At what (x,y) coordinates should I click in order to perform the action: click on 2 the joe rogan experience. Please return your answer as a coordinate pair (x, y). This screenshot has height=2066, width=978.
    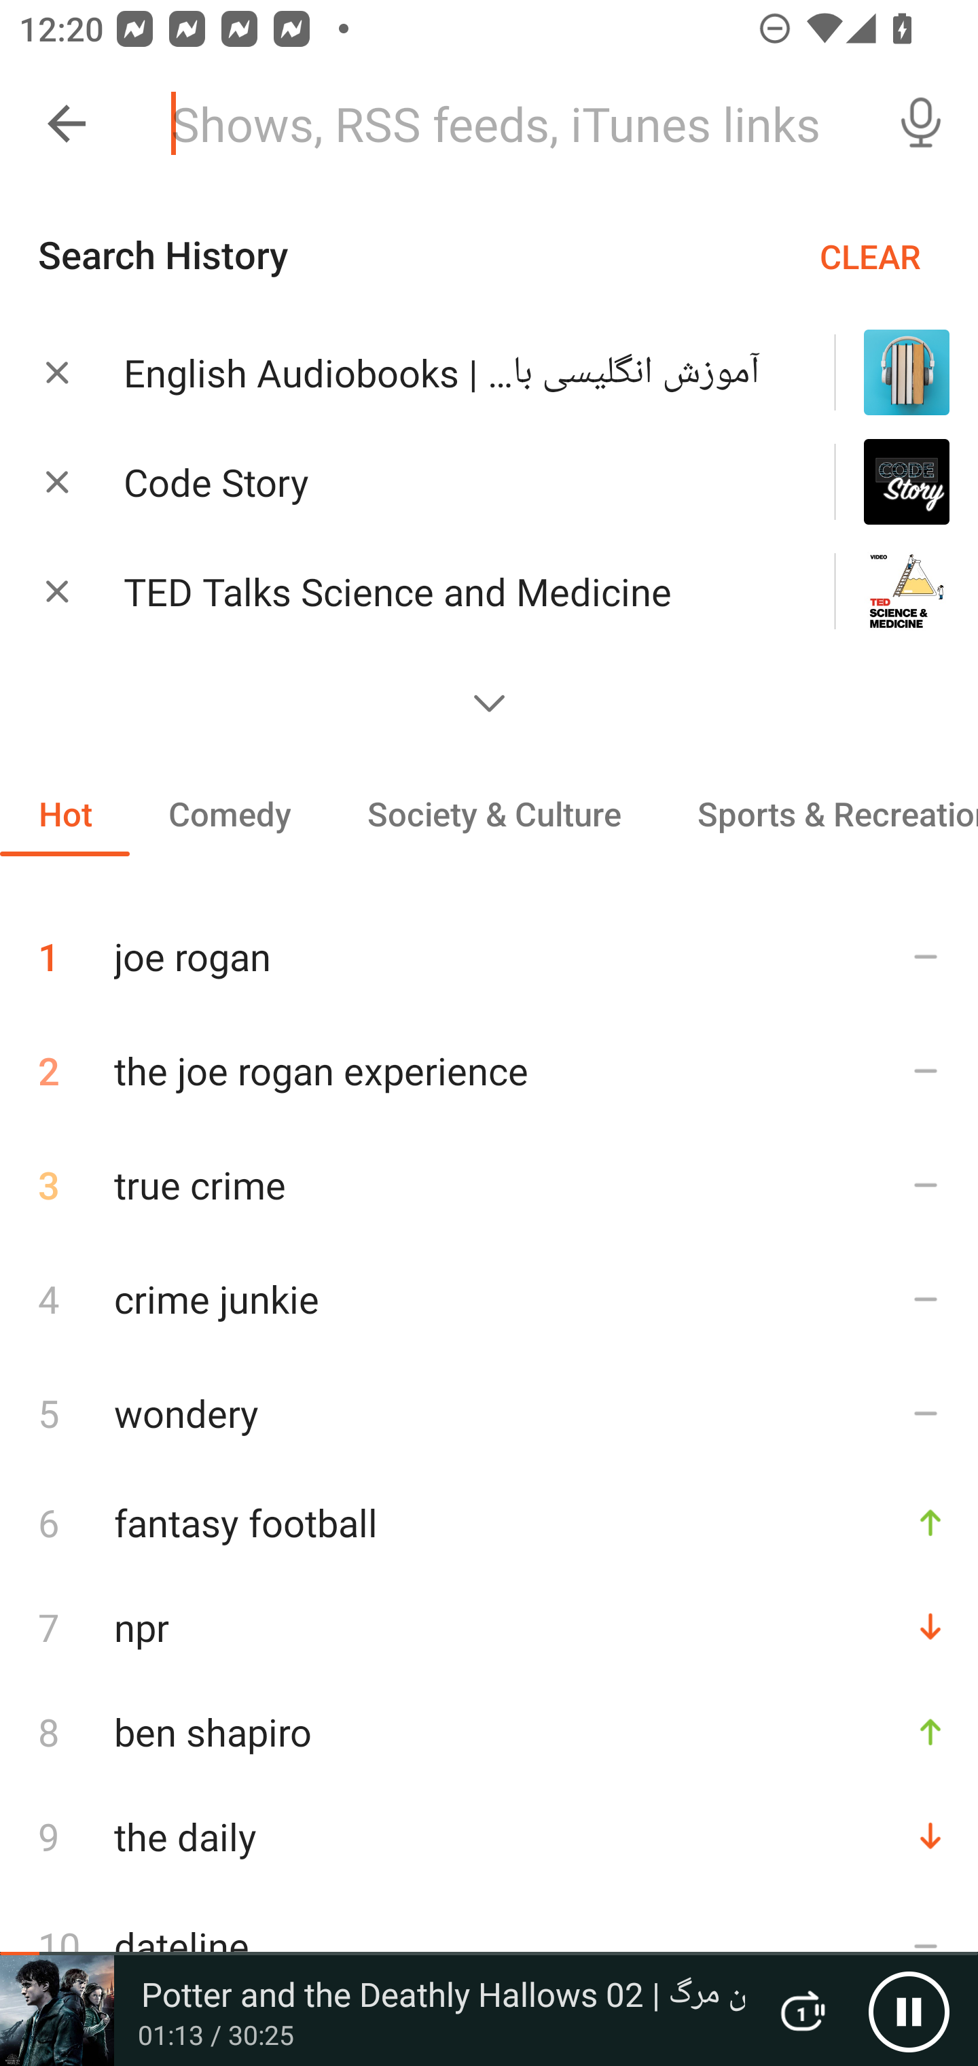
    Looking at the image, I should click on (489, 1070).